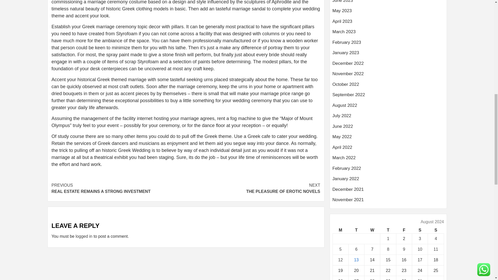 The width and height of the screenshot is (498, 280). What do you see at coordinates (388, 13) in the screenshot?
I see `June 2023` at bounding box center [388, 13].